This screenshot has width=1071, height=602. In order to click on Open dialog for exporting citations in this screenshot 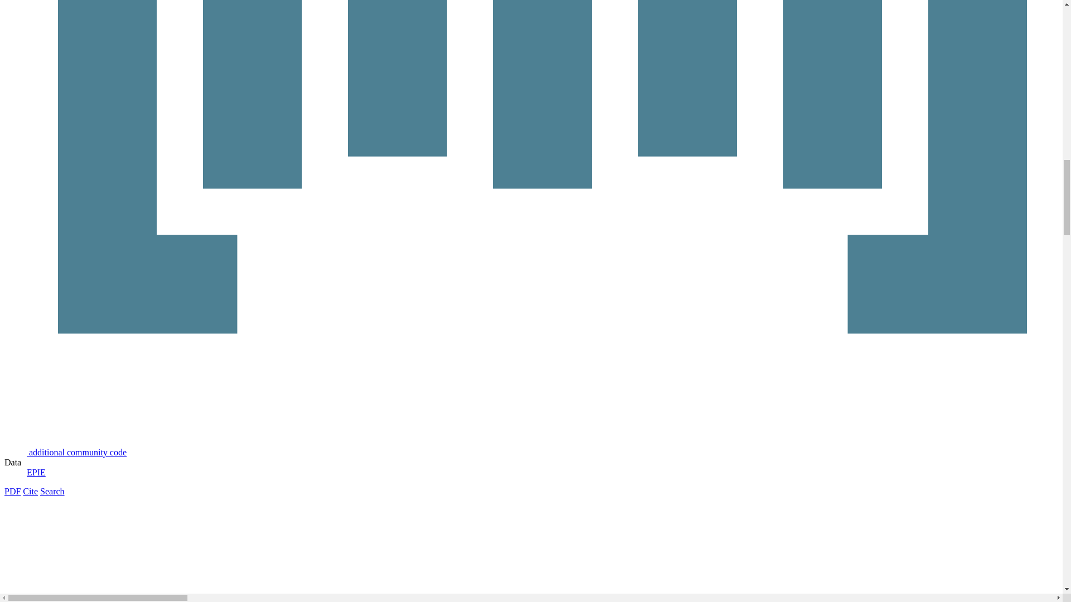, I will do `click(30, 491)`.